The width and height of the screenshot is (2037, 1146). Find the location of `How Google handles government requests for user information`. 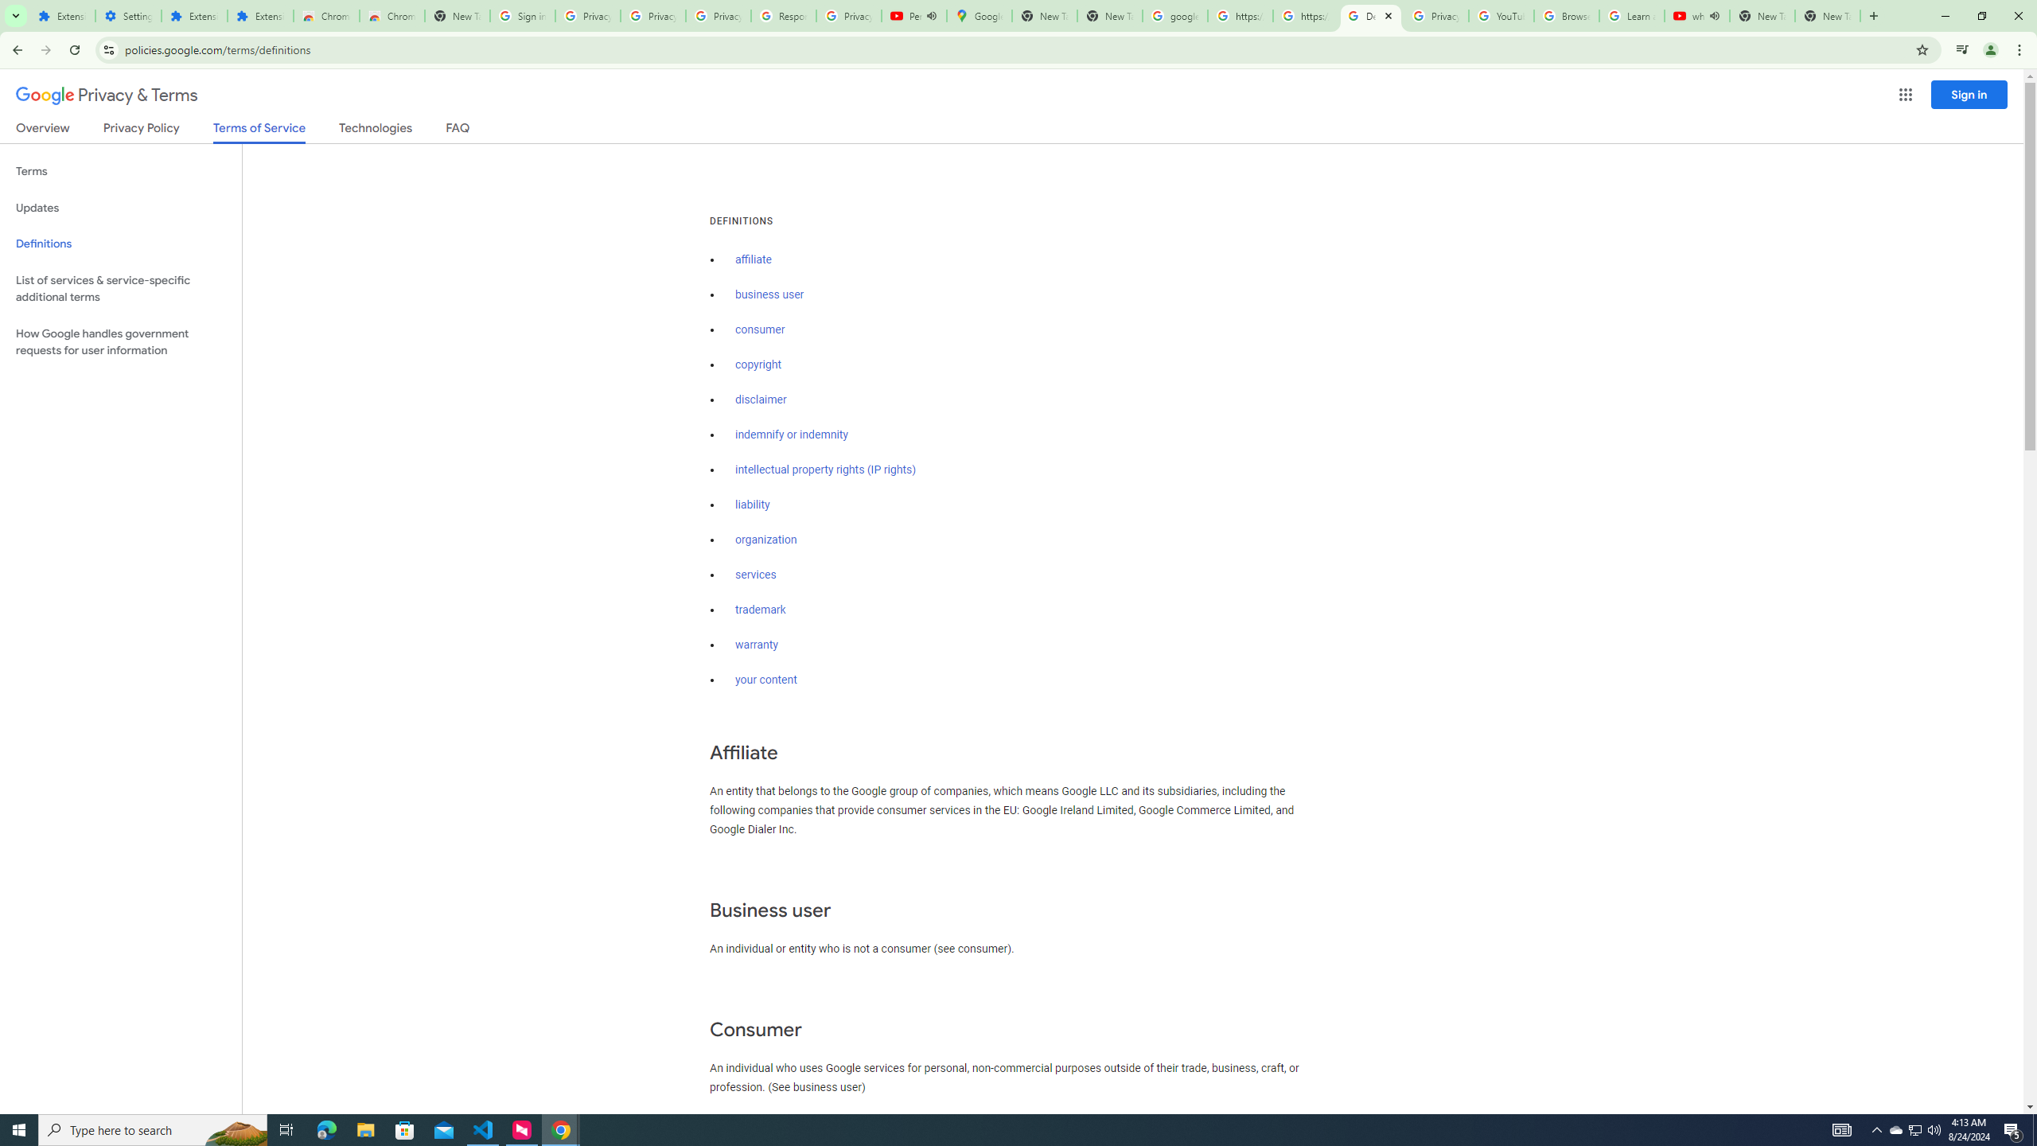

How Google handles government requests for user information is located at coordinates (121, 342).